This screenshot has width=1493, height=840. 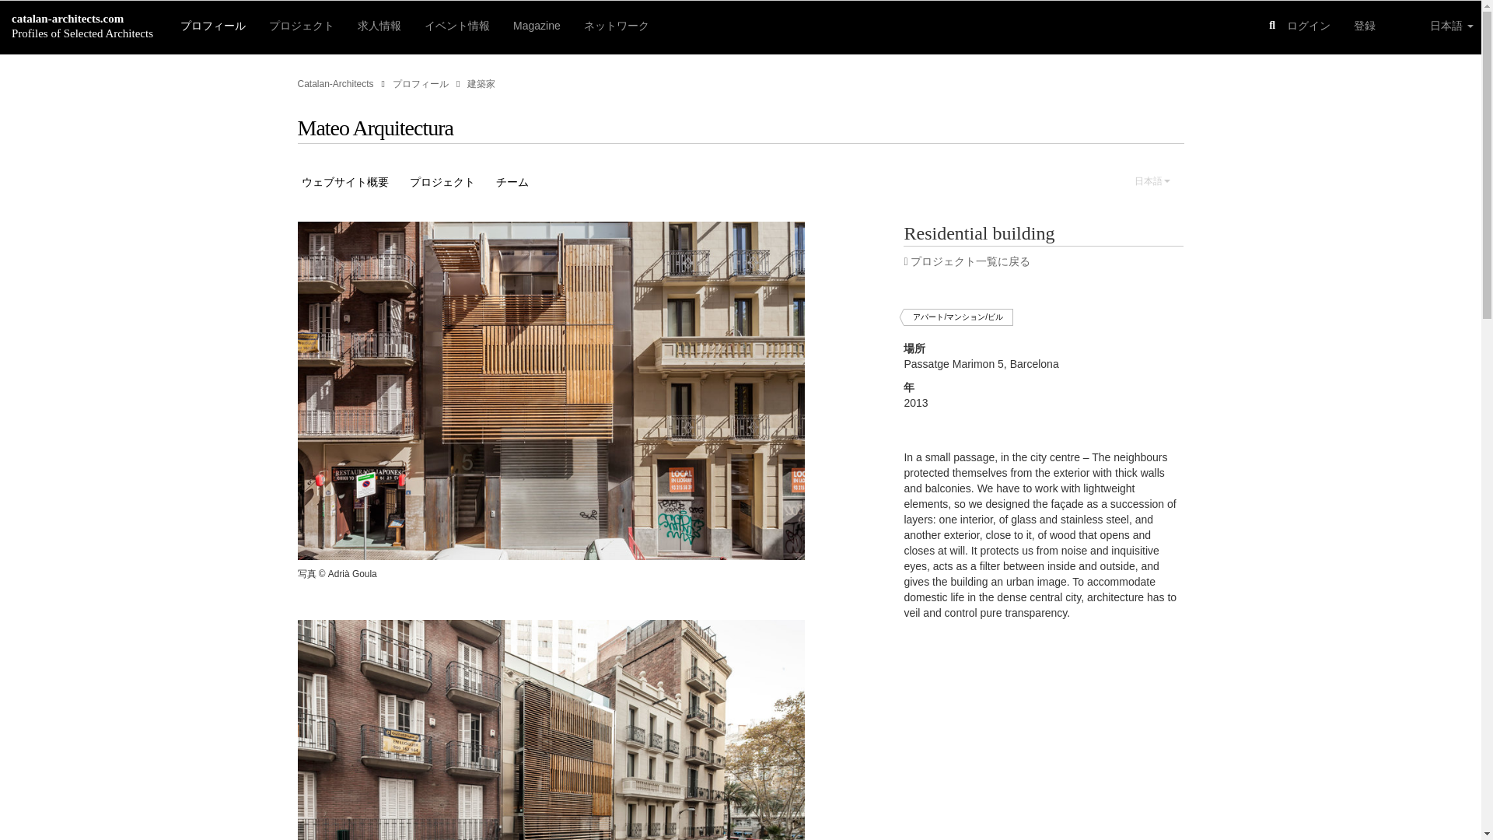 I want to click on Mateo Arquitectura, so click(x=375, y=128).